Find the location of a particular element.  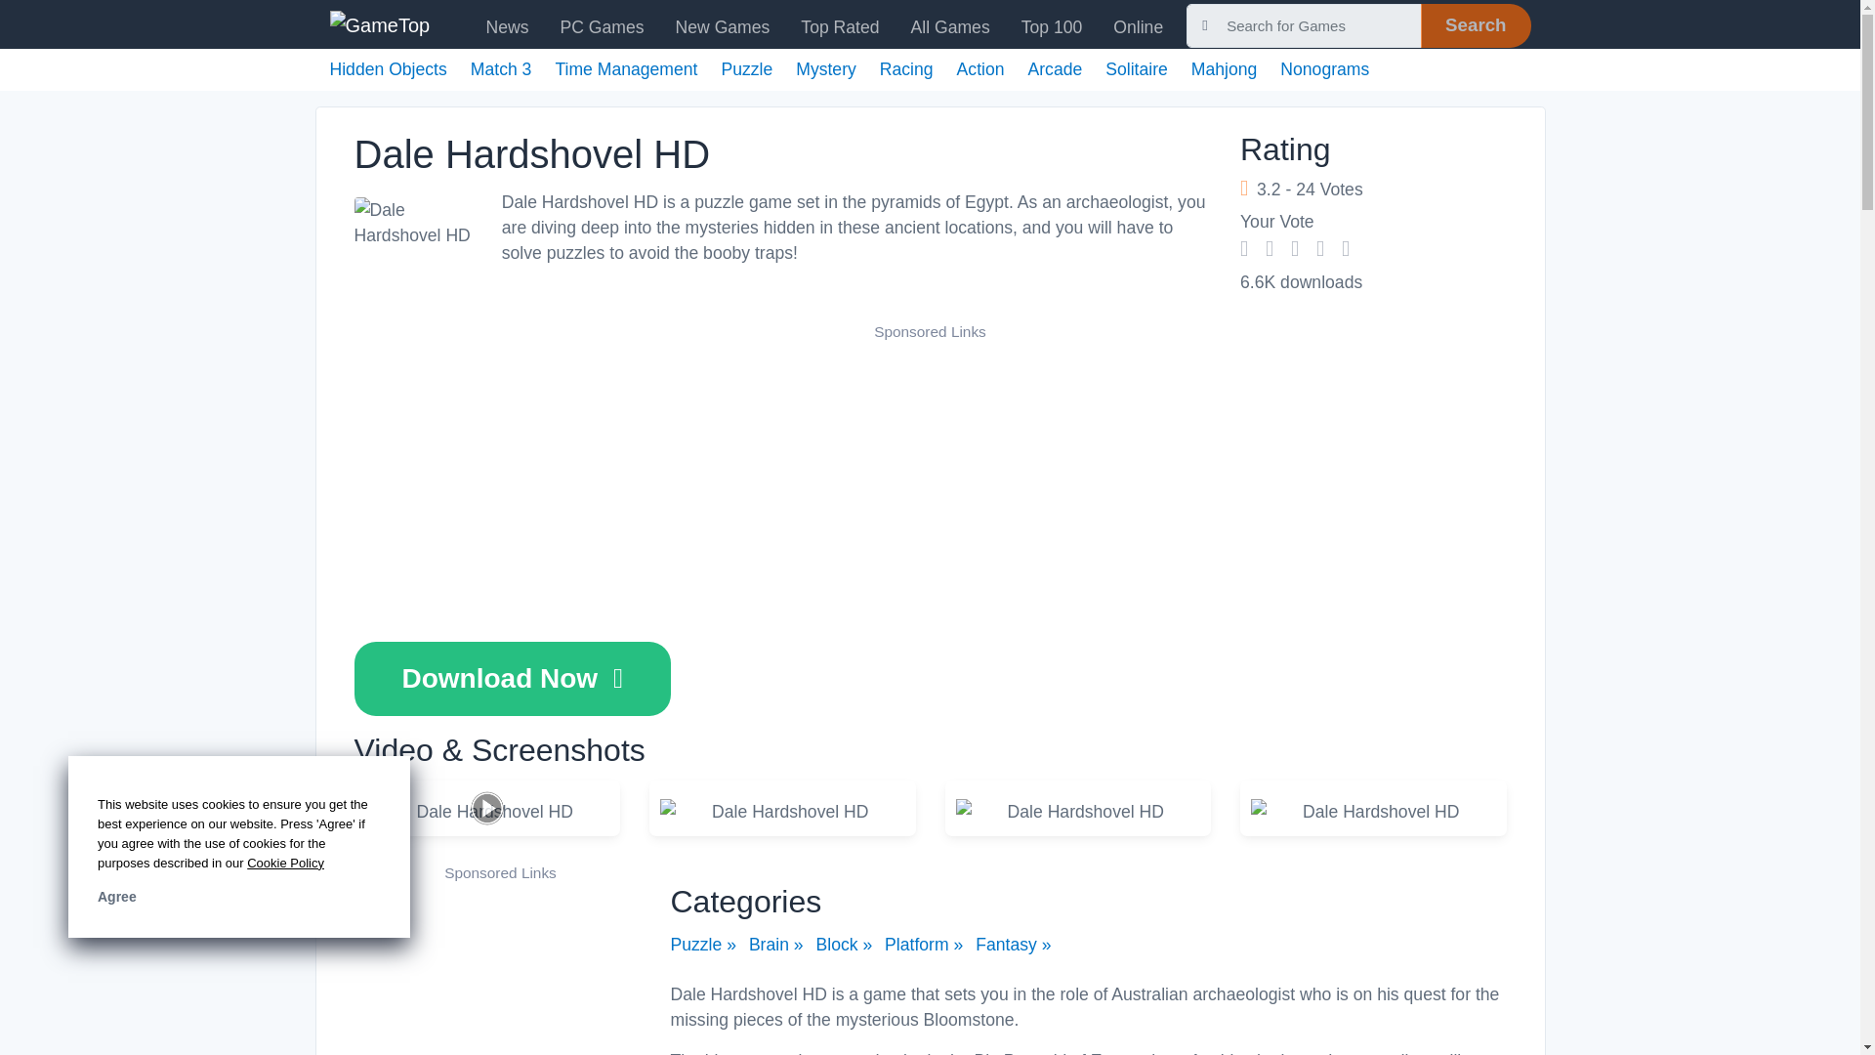

Action is located at coordinates (980, 68).